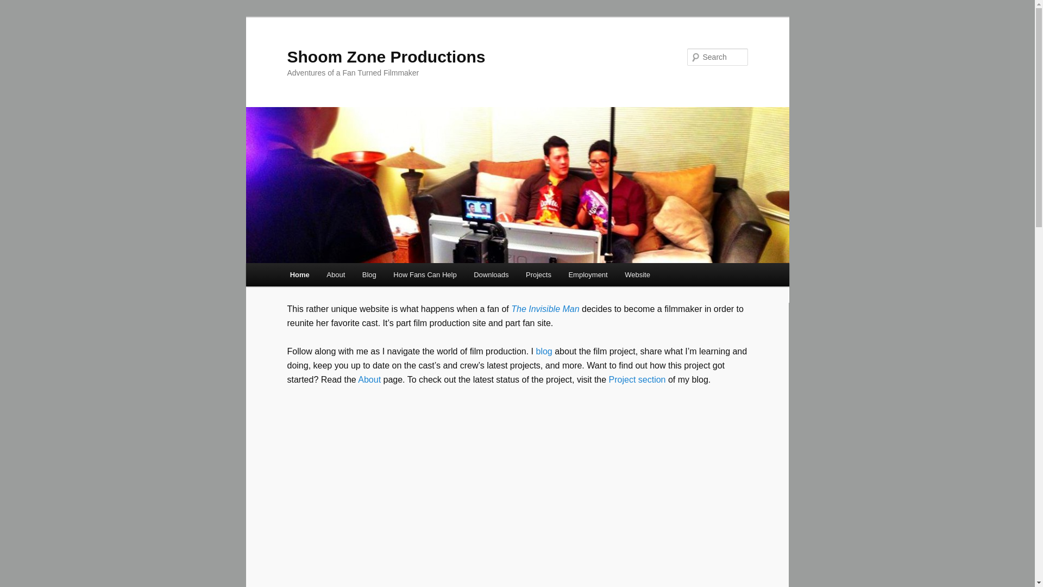  Describe the element at coordinates (386, 57) in the screenshot. I see `Shoom Zone Productions` at that location.